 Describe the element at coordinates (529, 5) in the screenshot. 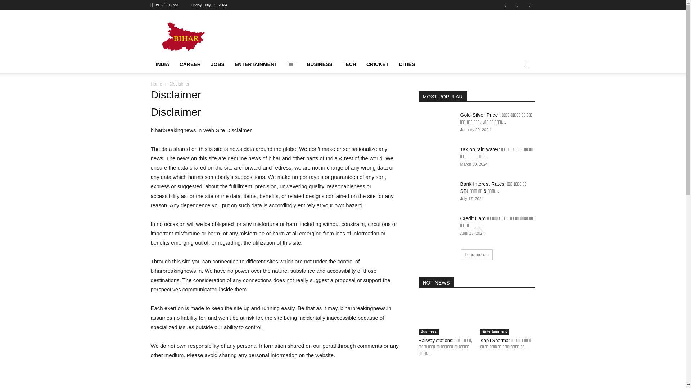

I see `Twitter` at that location.